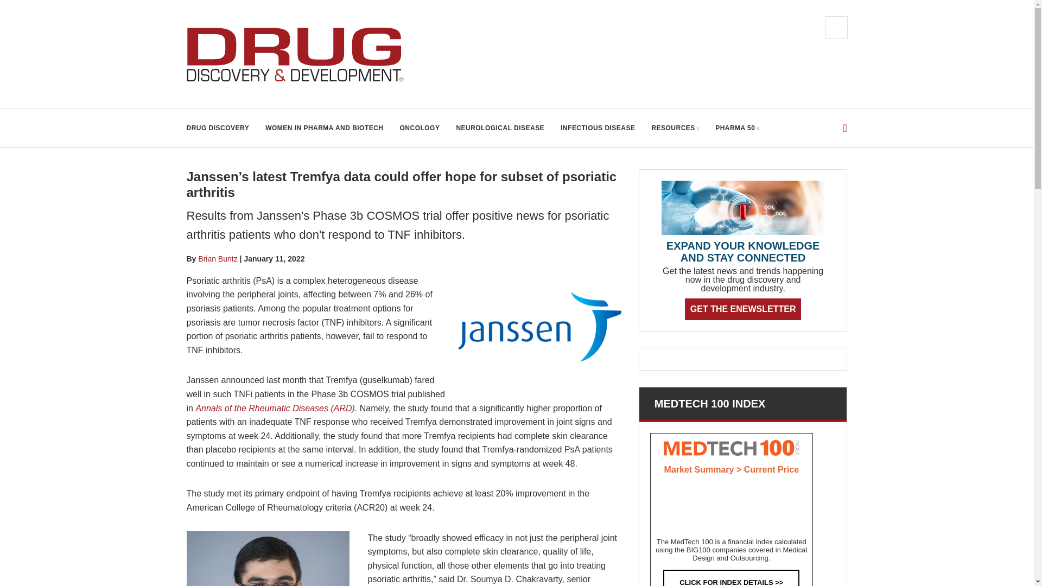 The width and height of the screenshot is (1042, 586). I want to click on ONCOLOGY, so click(420, 128).